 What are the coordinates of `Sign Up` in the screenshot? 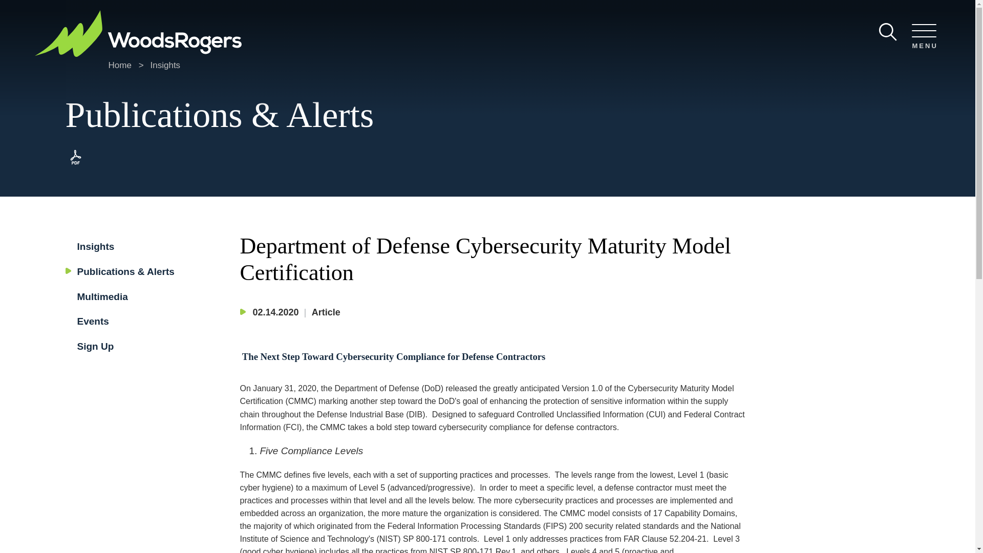 It's located at (95, 346).